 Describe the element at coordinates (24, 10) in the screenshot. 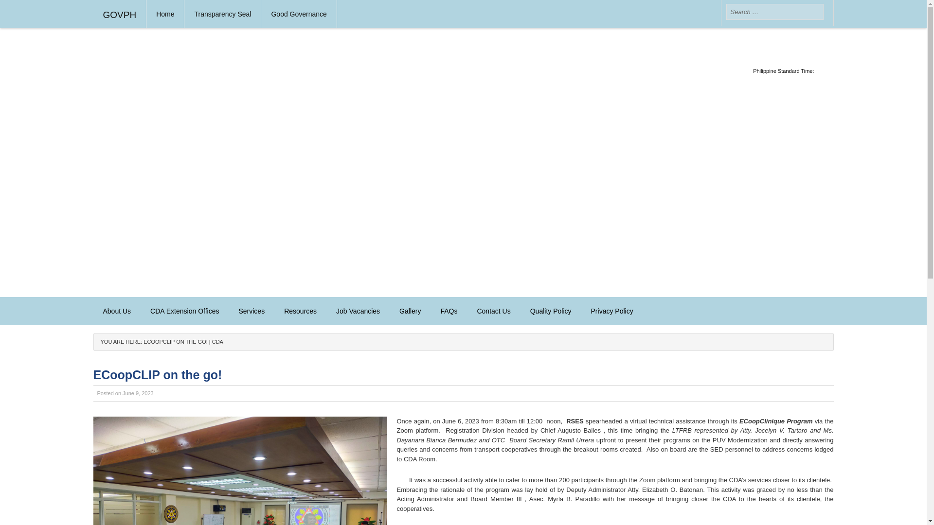

I see `Search` at that location.